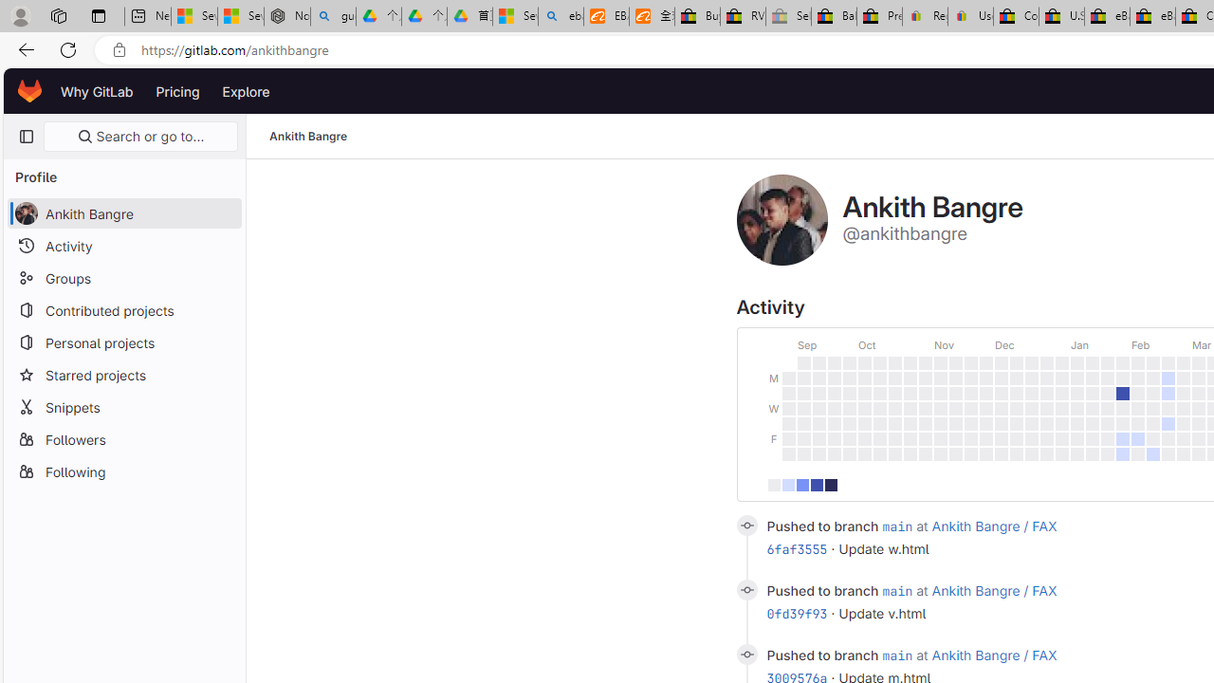 Image resolution: width=1214 pixels, height=683 pixels. Describe the element at coordinates (801, 484) in the screenshot. I see `10-19 contributions` at that location.